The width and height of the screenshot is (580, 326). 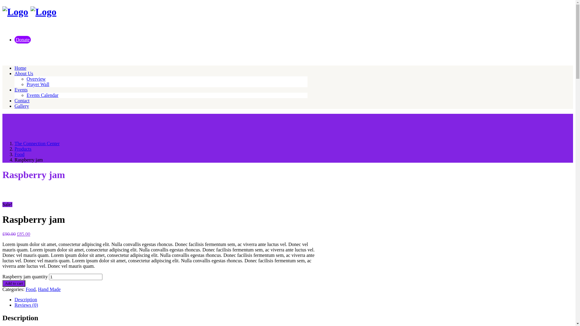 What do you see at coordinates (19, 155) in the screenshot?
I see `Food` at bounding box center [19, 155].